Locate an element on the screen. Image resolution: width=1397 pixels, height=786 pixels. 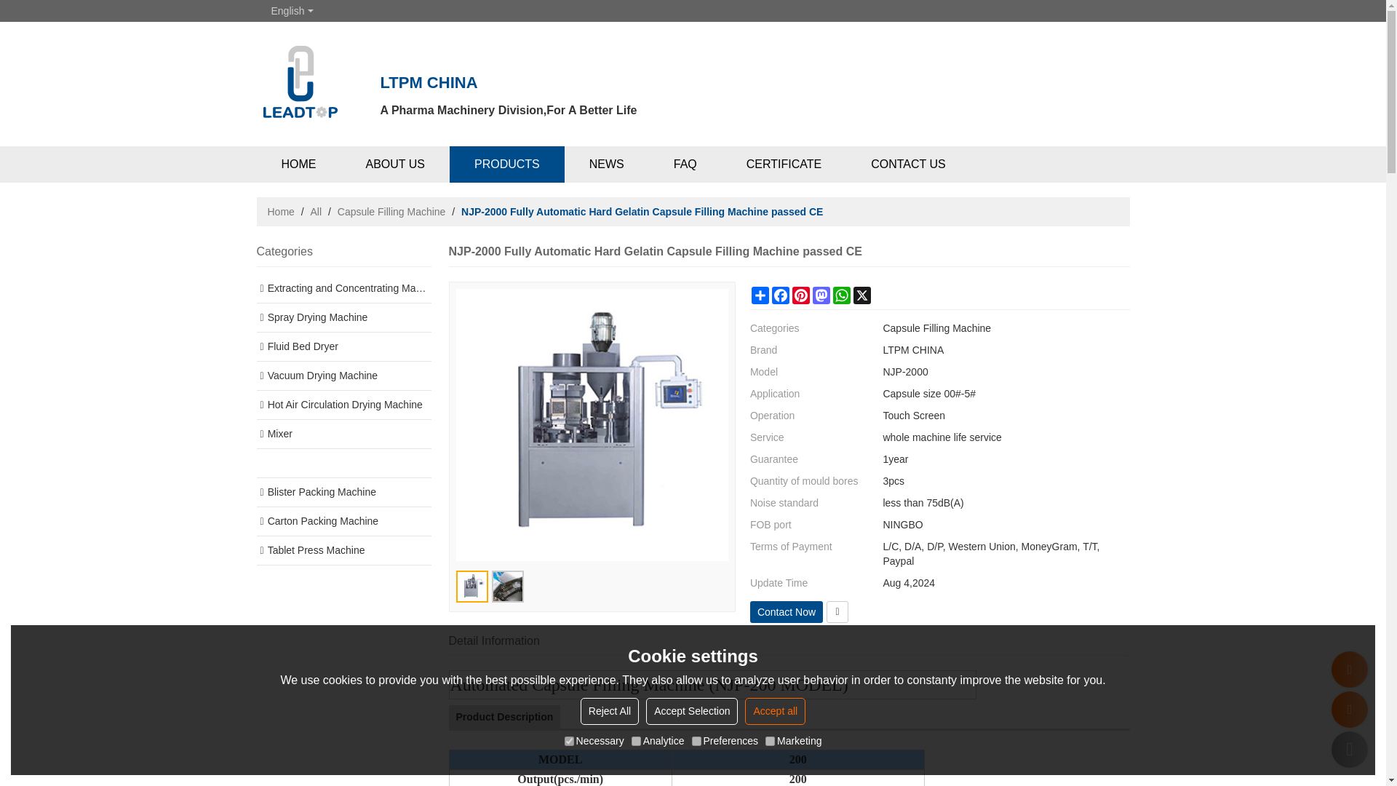
Capsule Filling Machine is located at coordinates (391, 211).